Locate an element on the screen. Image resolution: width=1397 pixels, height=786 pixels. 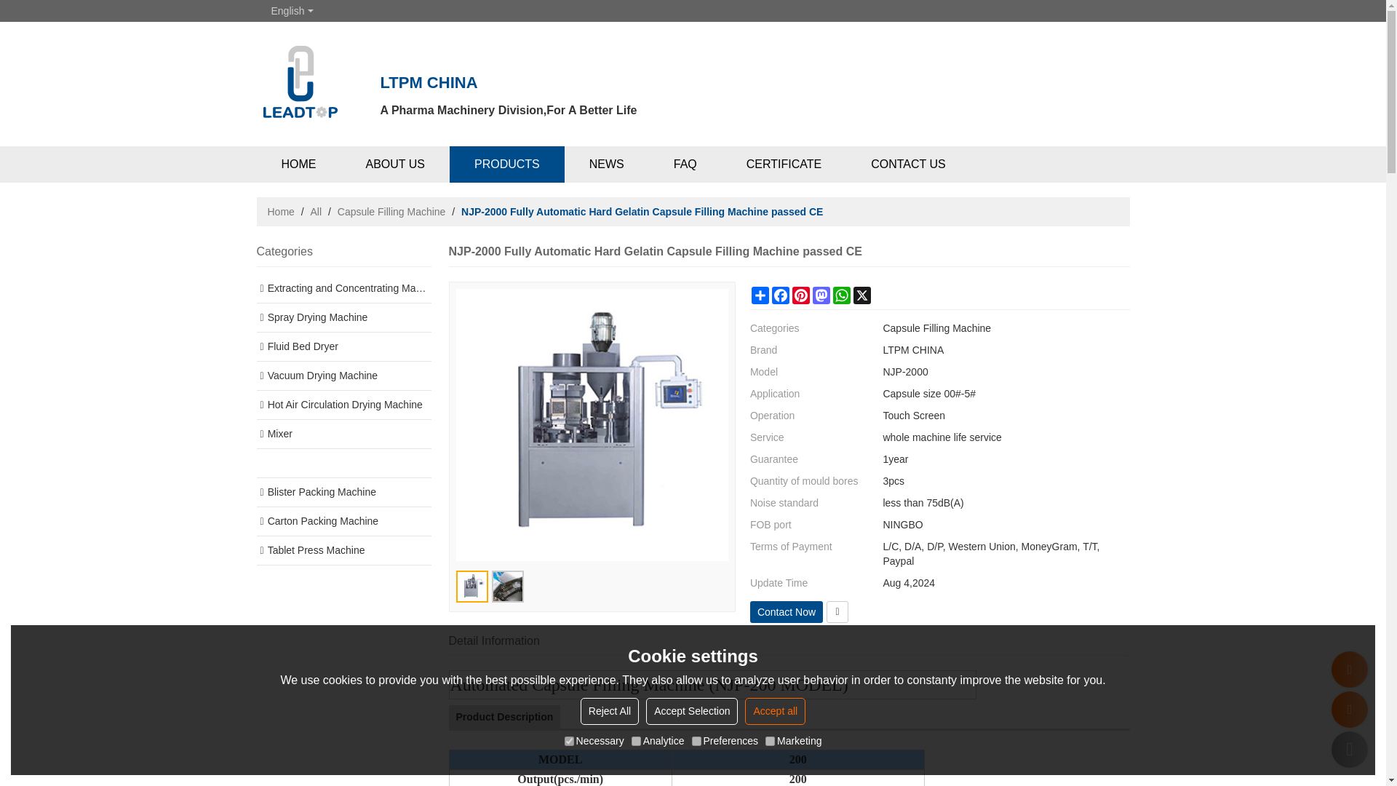
Capsule Filling Machine is located at coordinates (391, 211).